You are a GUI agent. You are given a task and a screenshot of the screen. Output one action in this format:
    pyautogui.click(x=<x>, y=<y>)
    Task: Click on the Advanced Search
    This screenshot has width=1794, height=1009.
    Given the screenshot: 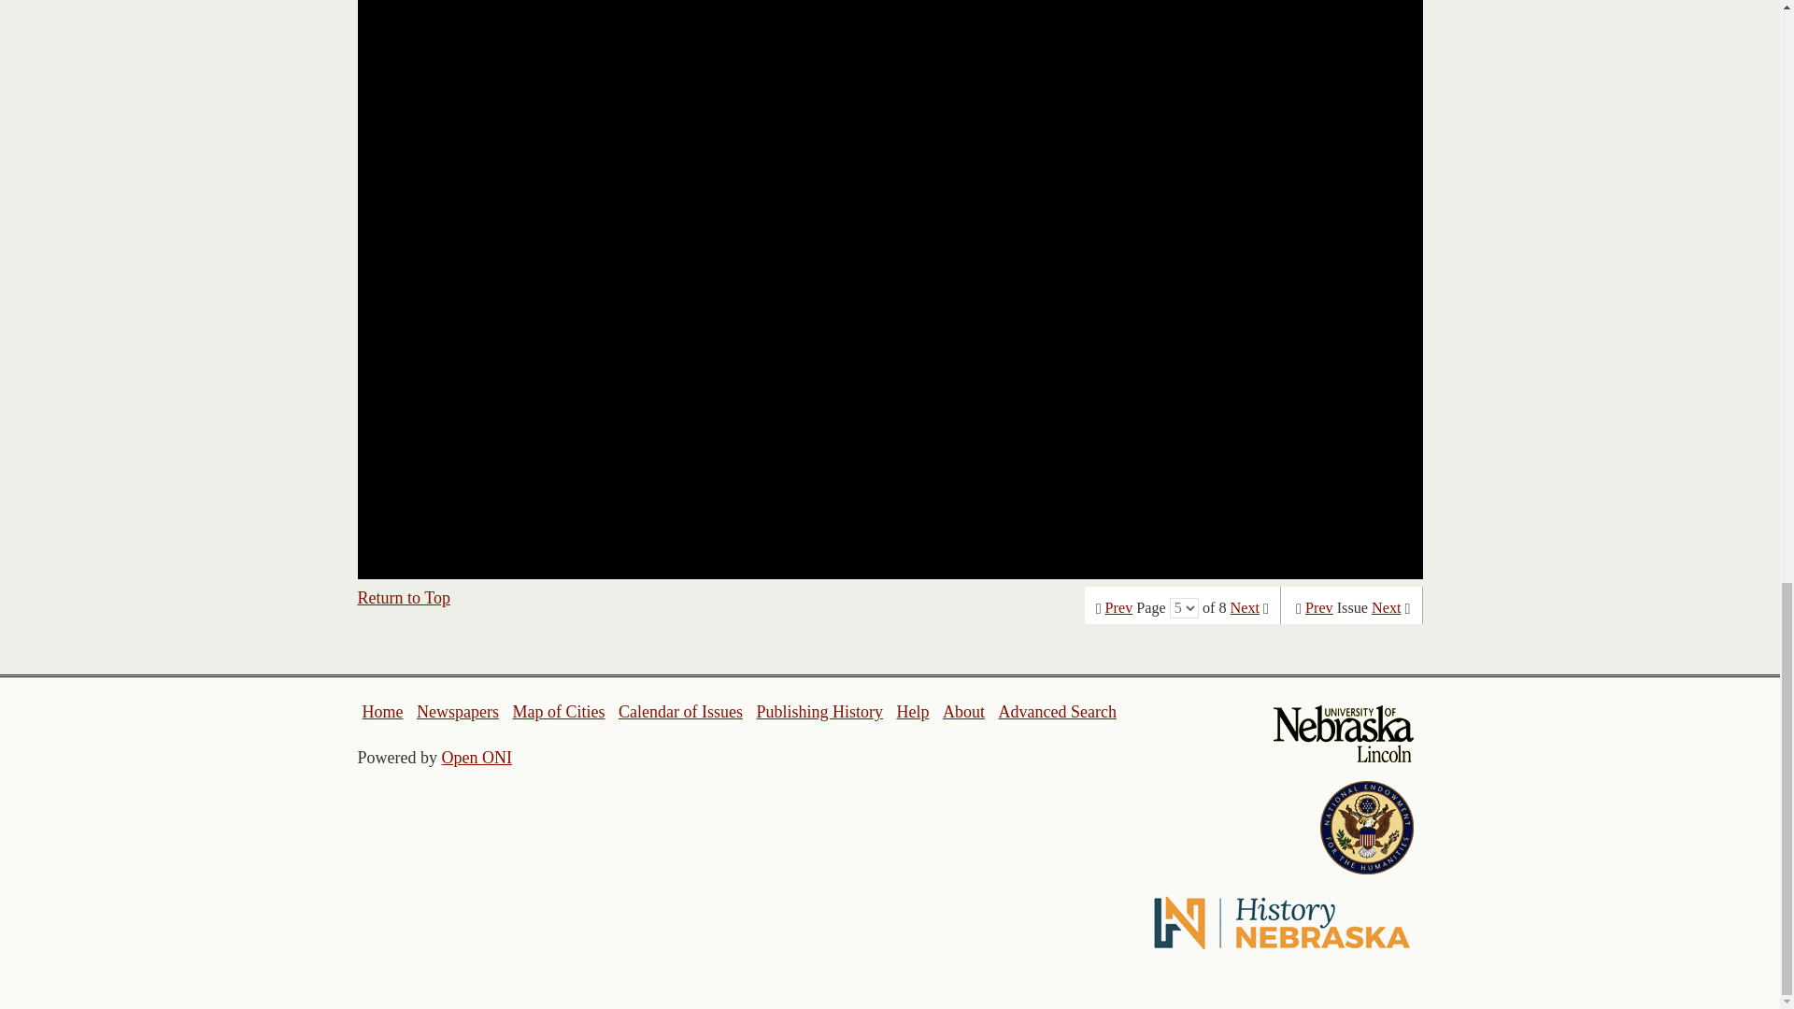 What is the action you would take?
    pyautogui.click(x=1056, y=712)
    